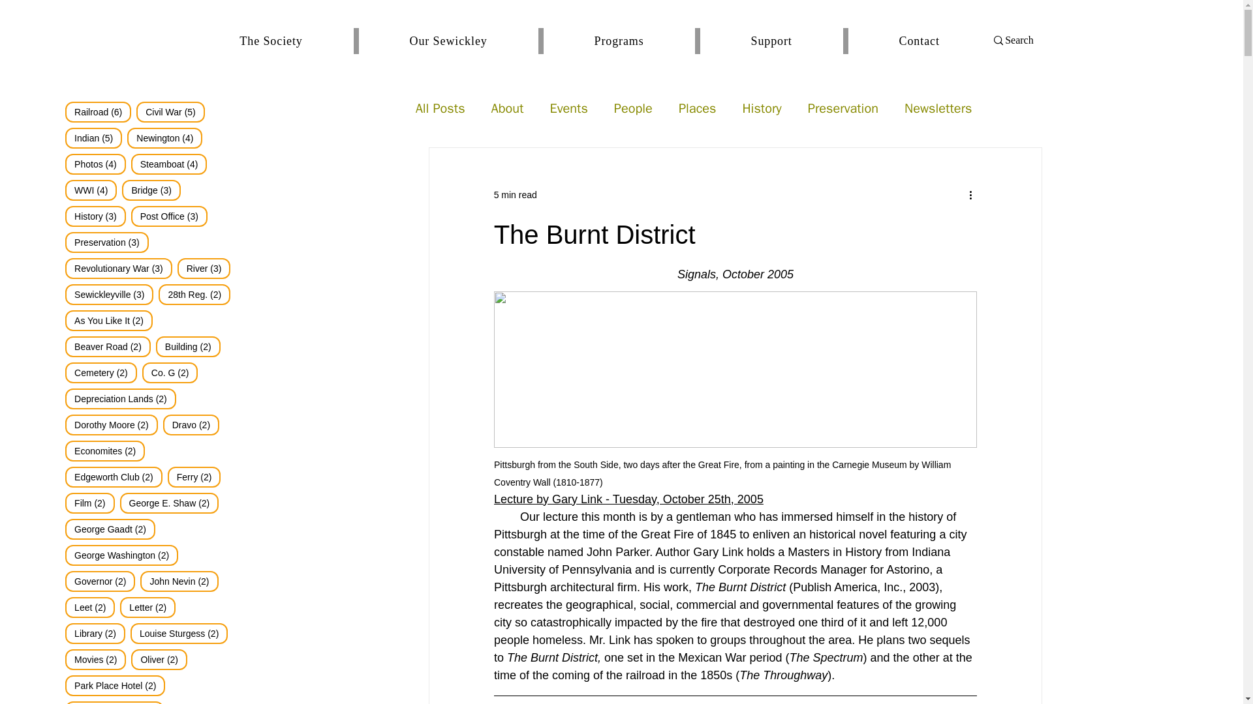 Image resolution: width=1253 pixels, height=704 pixels. Describe the element at coordinates (938, 108) in the screenshot. I see `Newsletters` at that location.